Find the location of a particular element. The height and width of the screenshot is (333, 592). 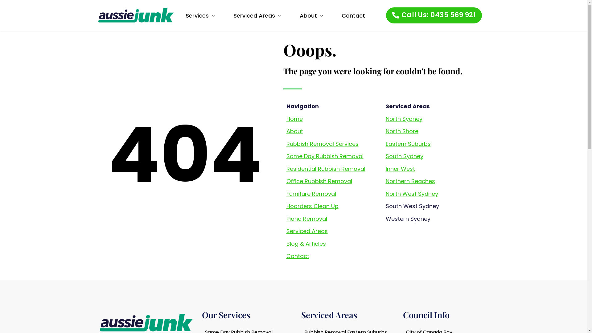

Serviced Areas is located at coordinates (307, 231).